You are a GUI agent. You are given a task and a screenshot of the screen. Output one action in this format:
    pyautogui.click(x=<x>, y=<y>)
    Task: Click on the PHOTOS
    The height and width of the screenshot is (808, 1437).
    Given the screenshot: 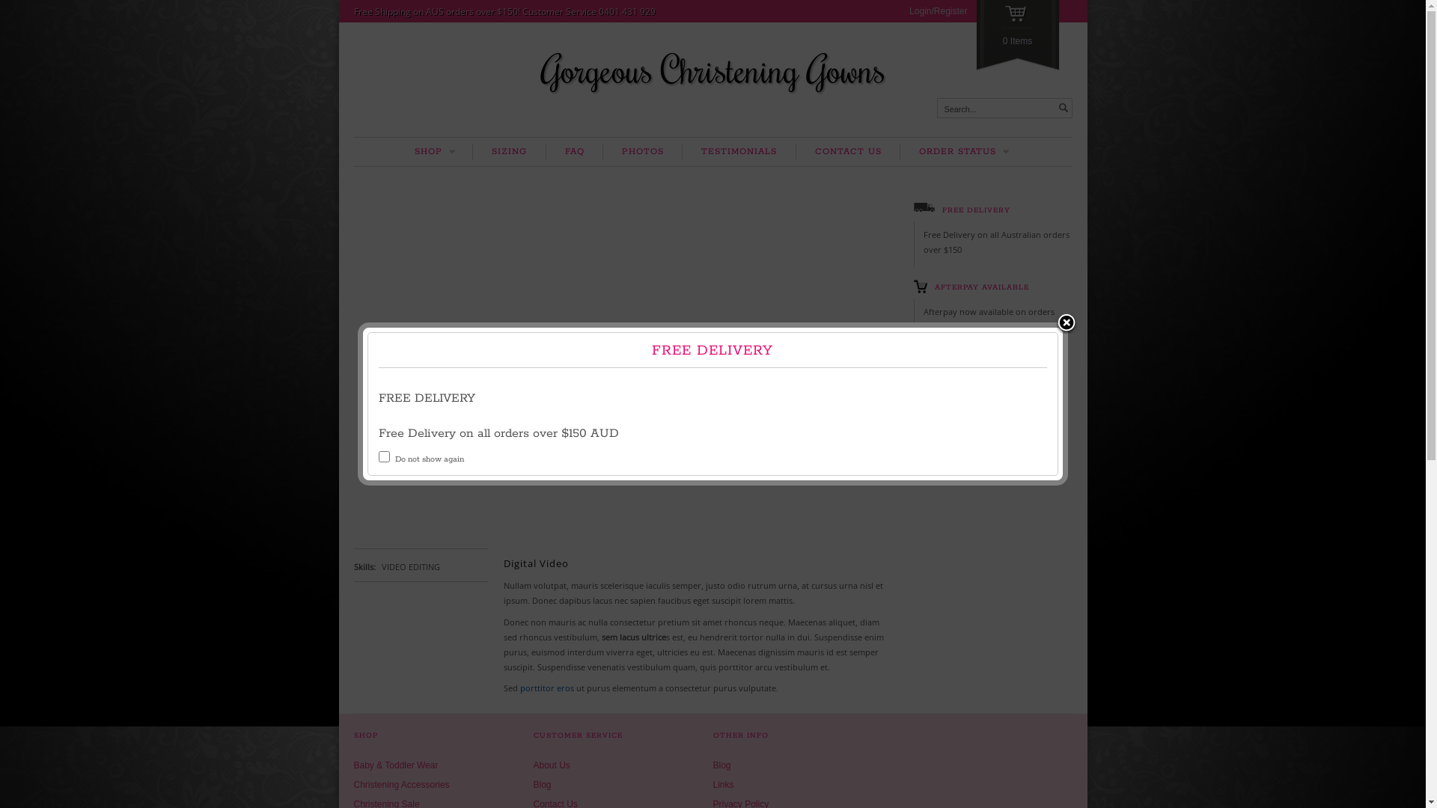 What is the action you would take?
    pyautogui.click(x=642, y=152)
    